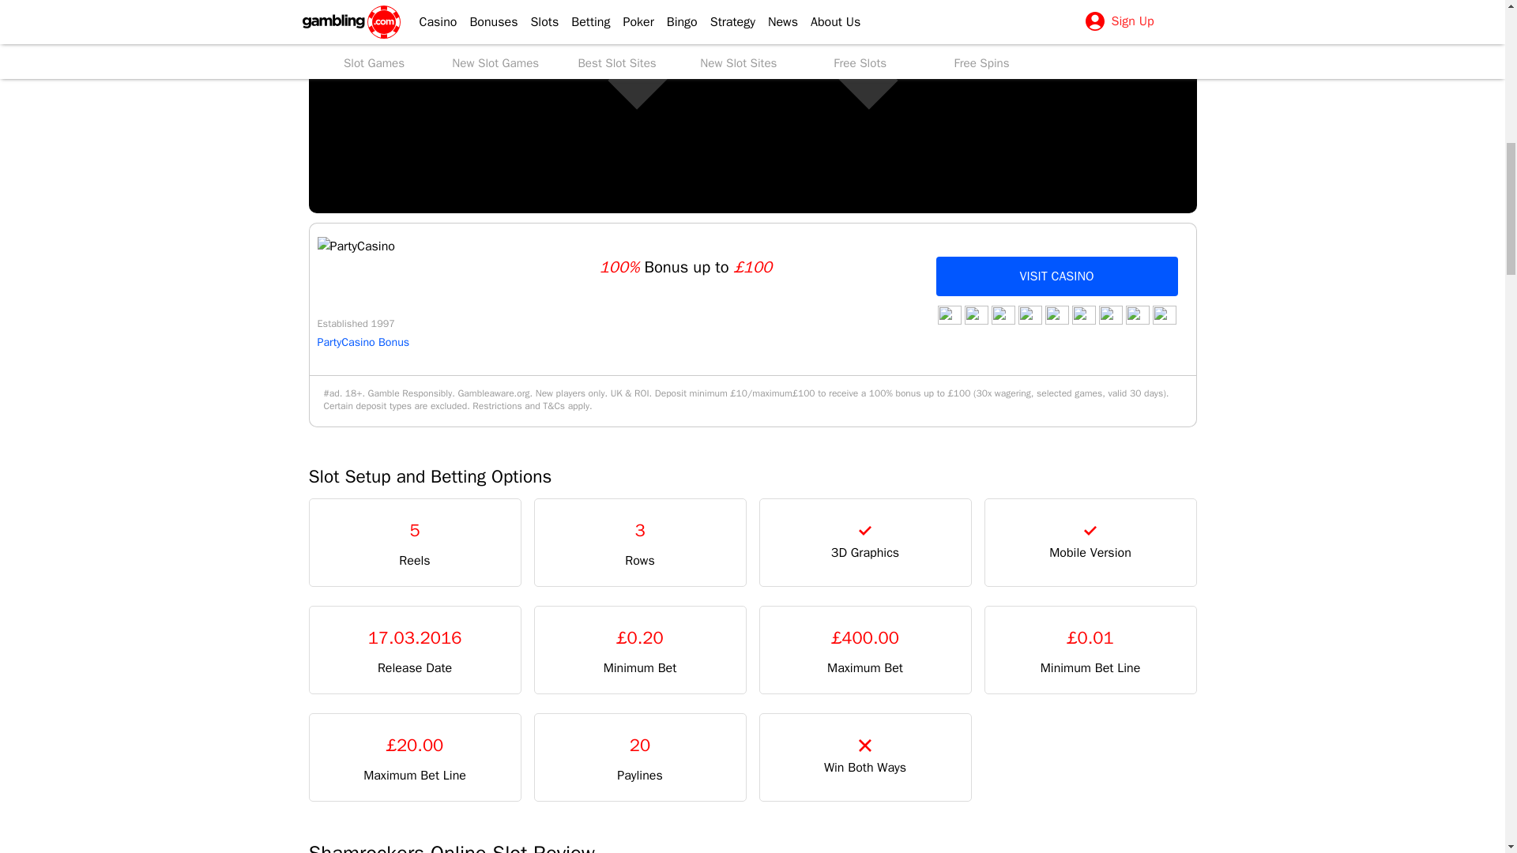 This screenshot has width=1517, height=853. Describe the element at coordinates (1110, 314) in the screenshot. I see `Apple Pay` at that location.